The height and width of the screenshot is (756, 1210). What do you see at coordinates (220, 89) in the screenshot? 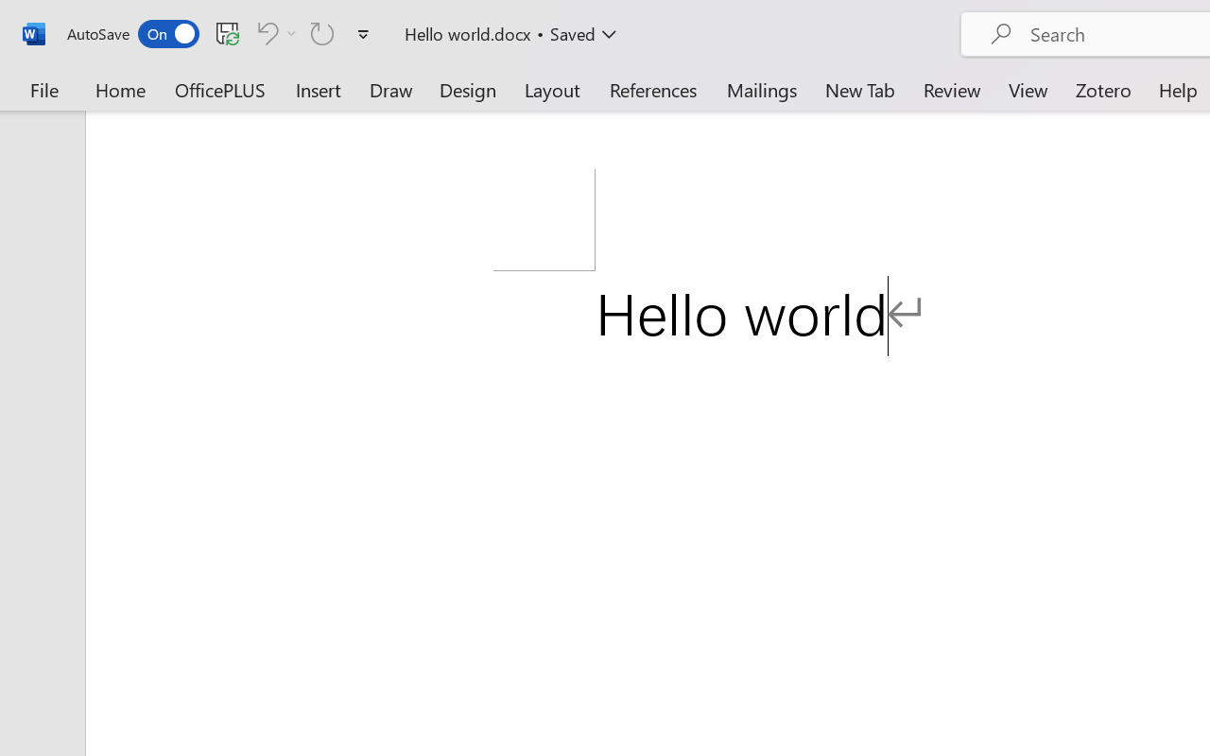
I see `OfficePLUS` at bounding box center [220, 89].